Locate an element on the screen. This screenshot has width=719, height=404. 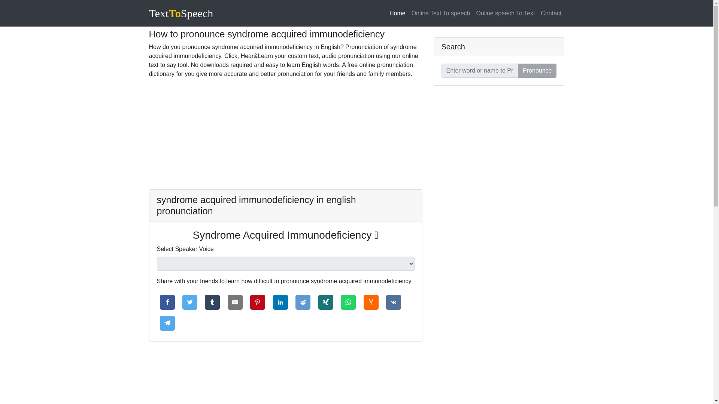
Hear Syndrome Acquired Immunodeficiency Pronunciation is located at coordinates (285, 235).